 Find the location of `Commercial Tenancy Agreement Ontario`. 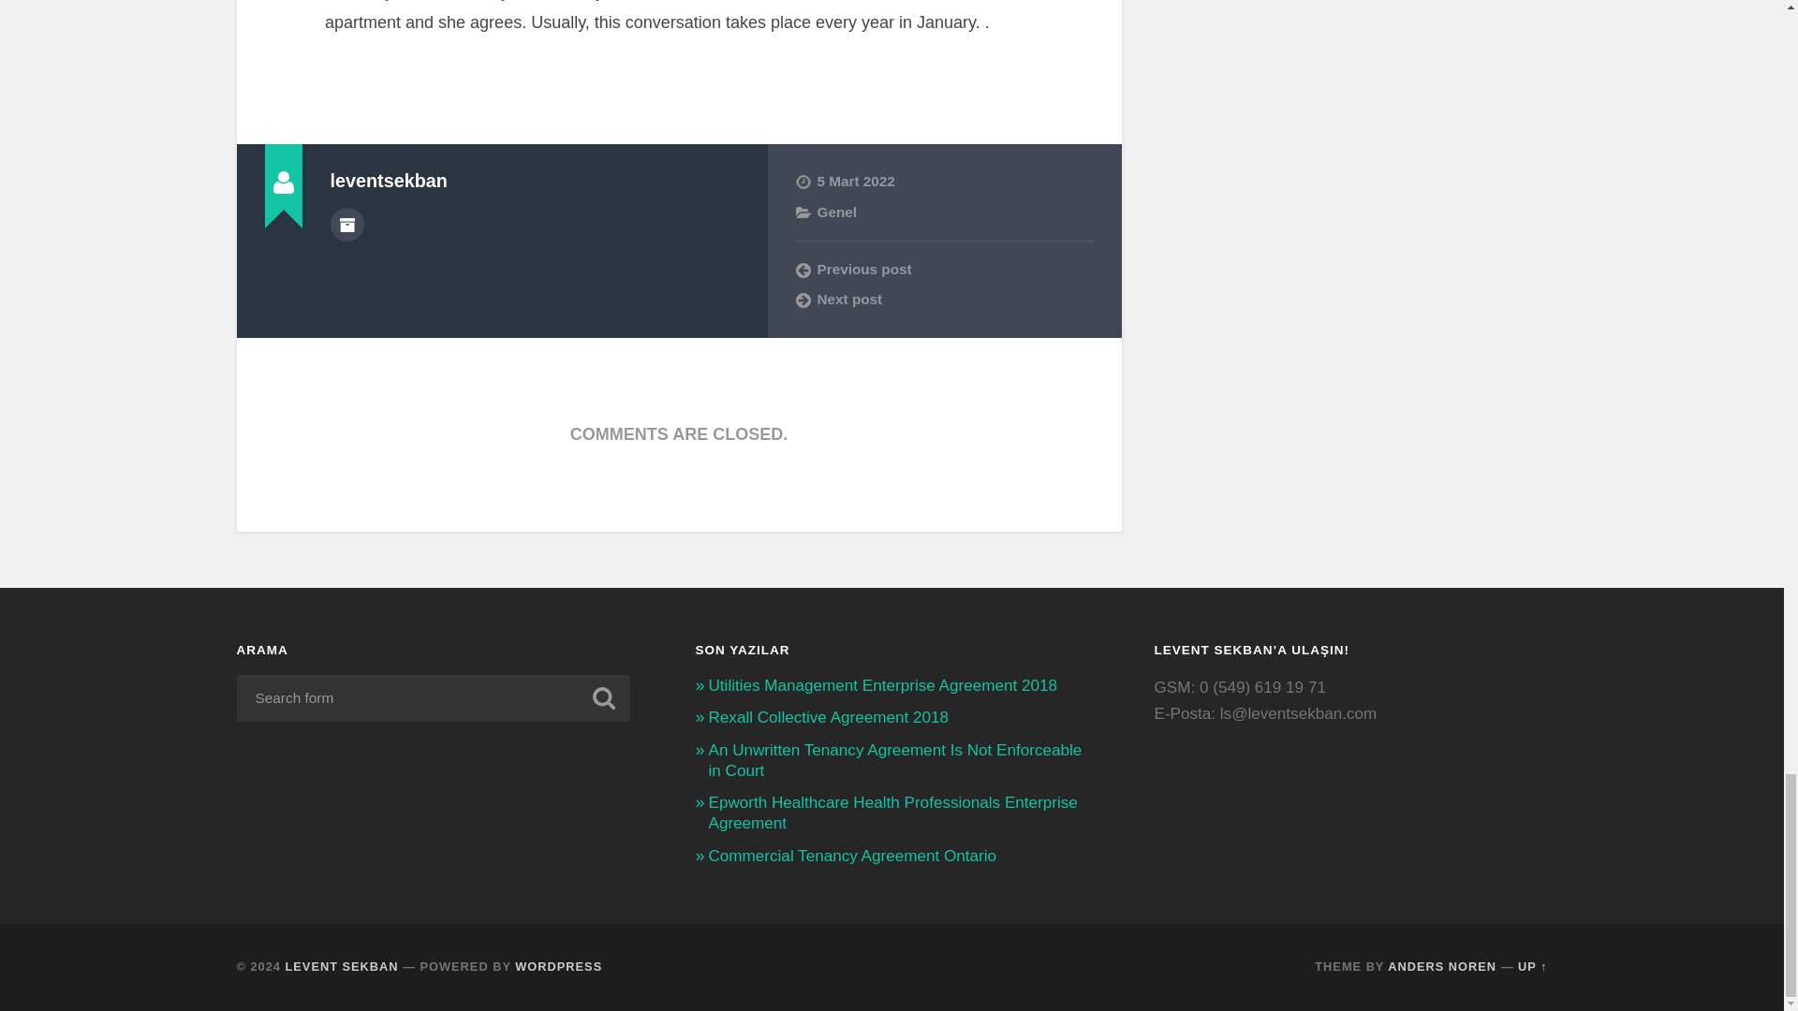

Commercial Tenancy Agreement Ontario is located at coordinates (852, 856).